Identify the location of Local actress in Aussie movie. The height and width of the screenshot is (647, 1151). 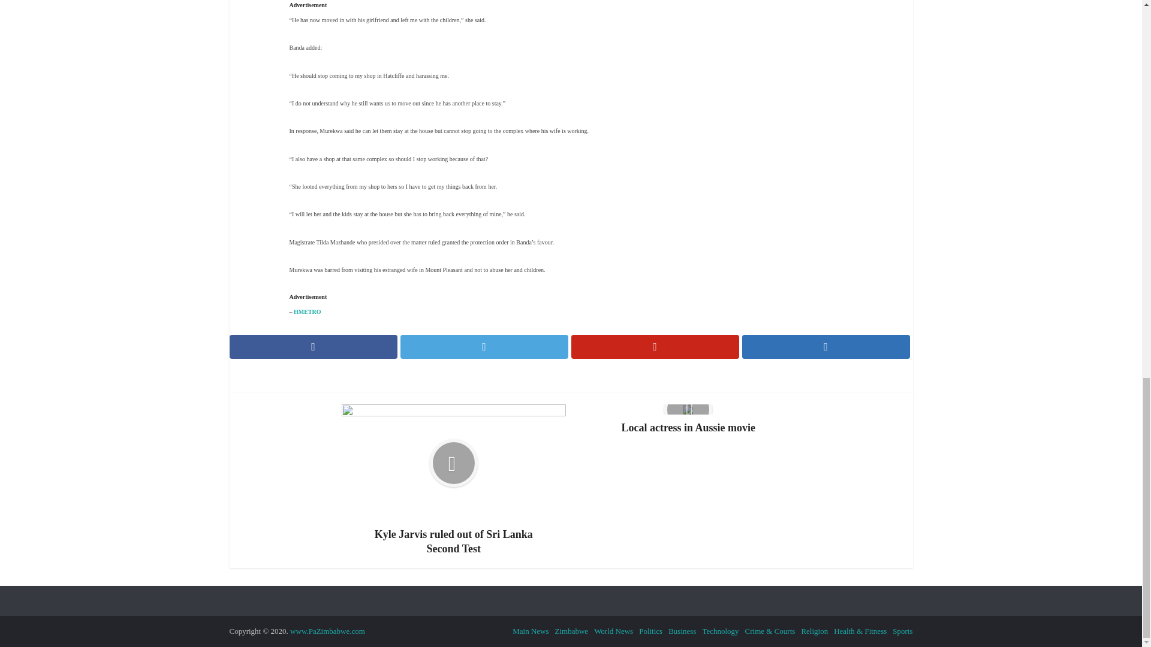
(688, 419).